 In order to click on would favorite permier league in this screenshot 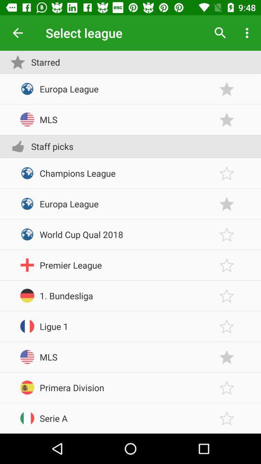, I will do `click(227, 265)`.